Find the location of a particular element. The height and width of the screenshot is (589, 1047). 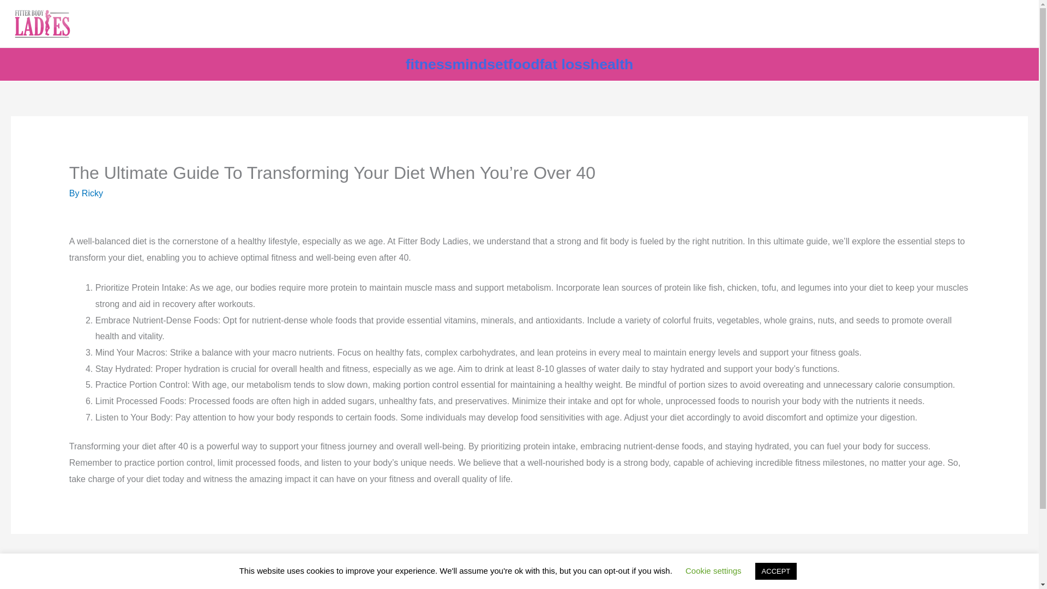

fat loss is located at coordinates (565, 64).